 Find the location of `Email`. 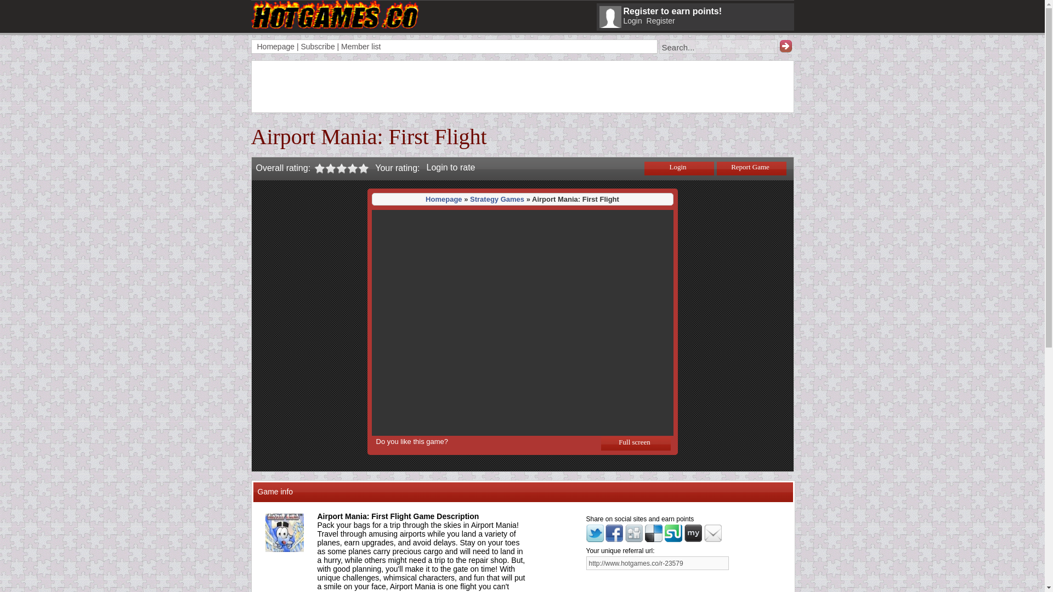

Email is located at coordinates (713, 533).